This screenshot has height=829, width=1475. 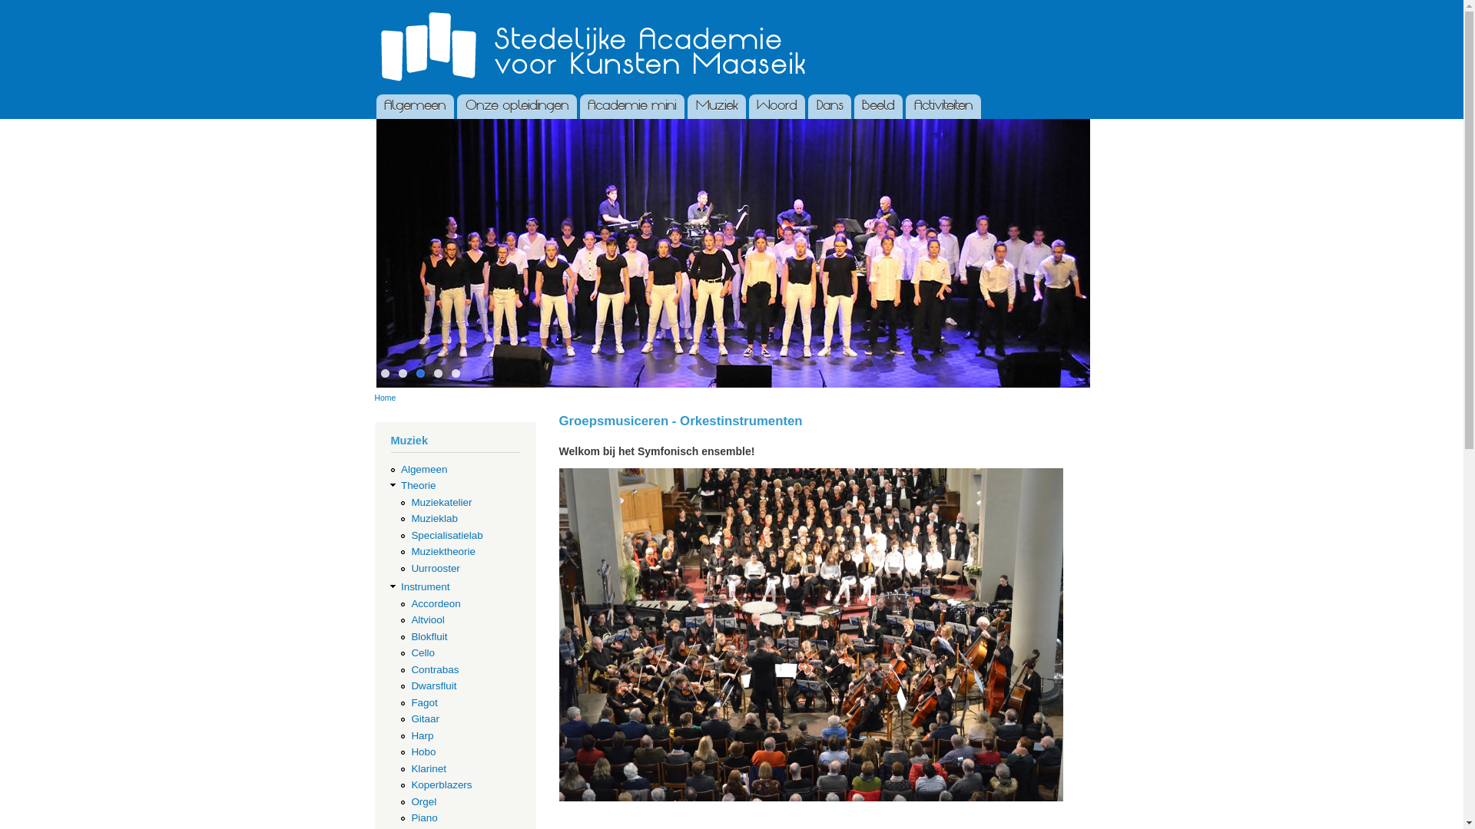 I want to click on Contrabas, so click(x=435, y=669).